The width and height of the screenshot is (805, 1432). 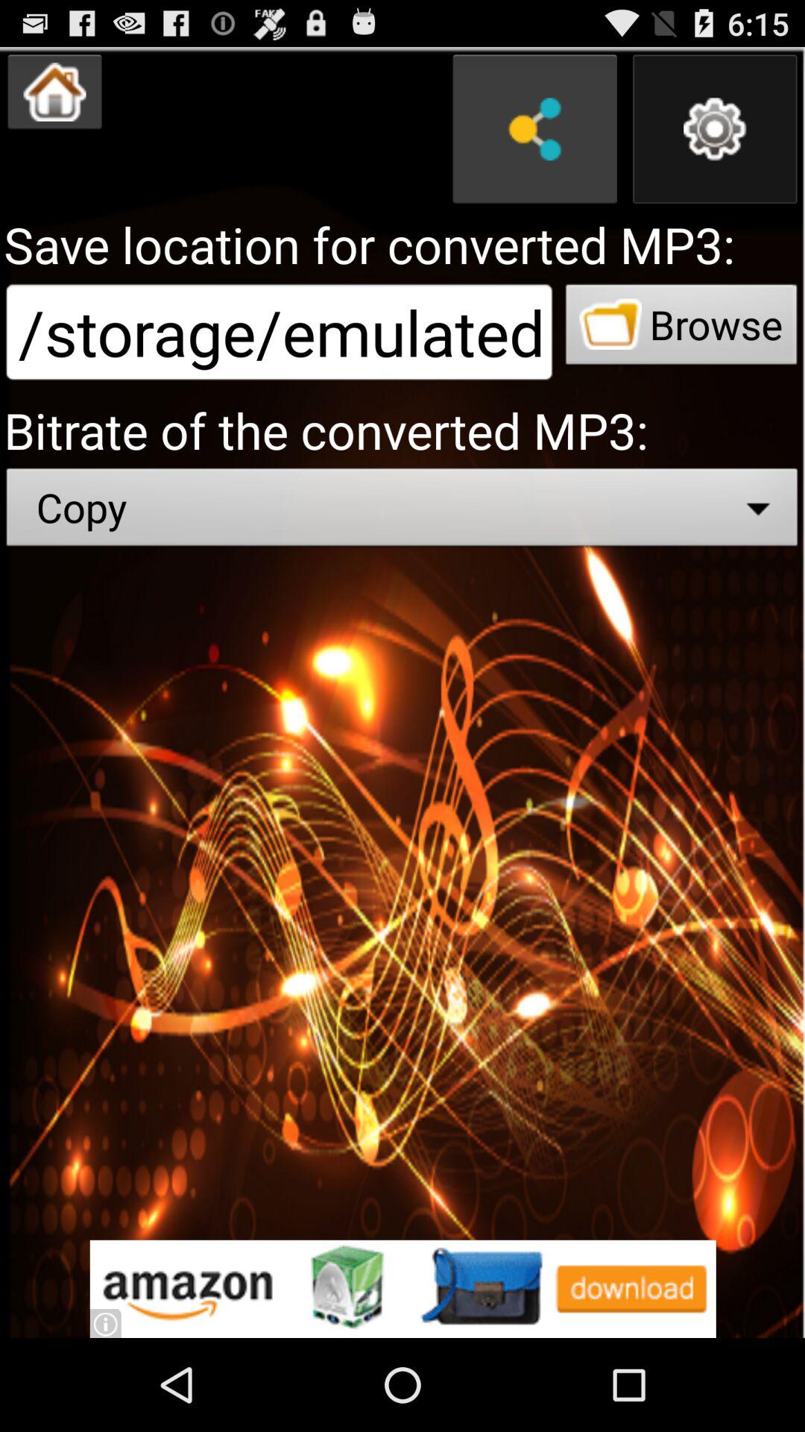 What do you see at coordinates (402, 1289) in the screenshot?
I see `open advertisement` at bounding box center [402, 1289].